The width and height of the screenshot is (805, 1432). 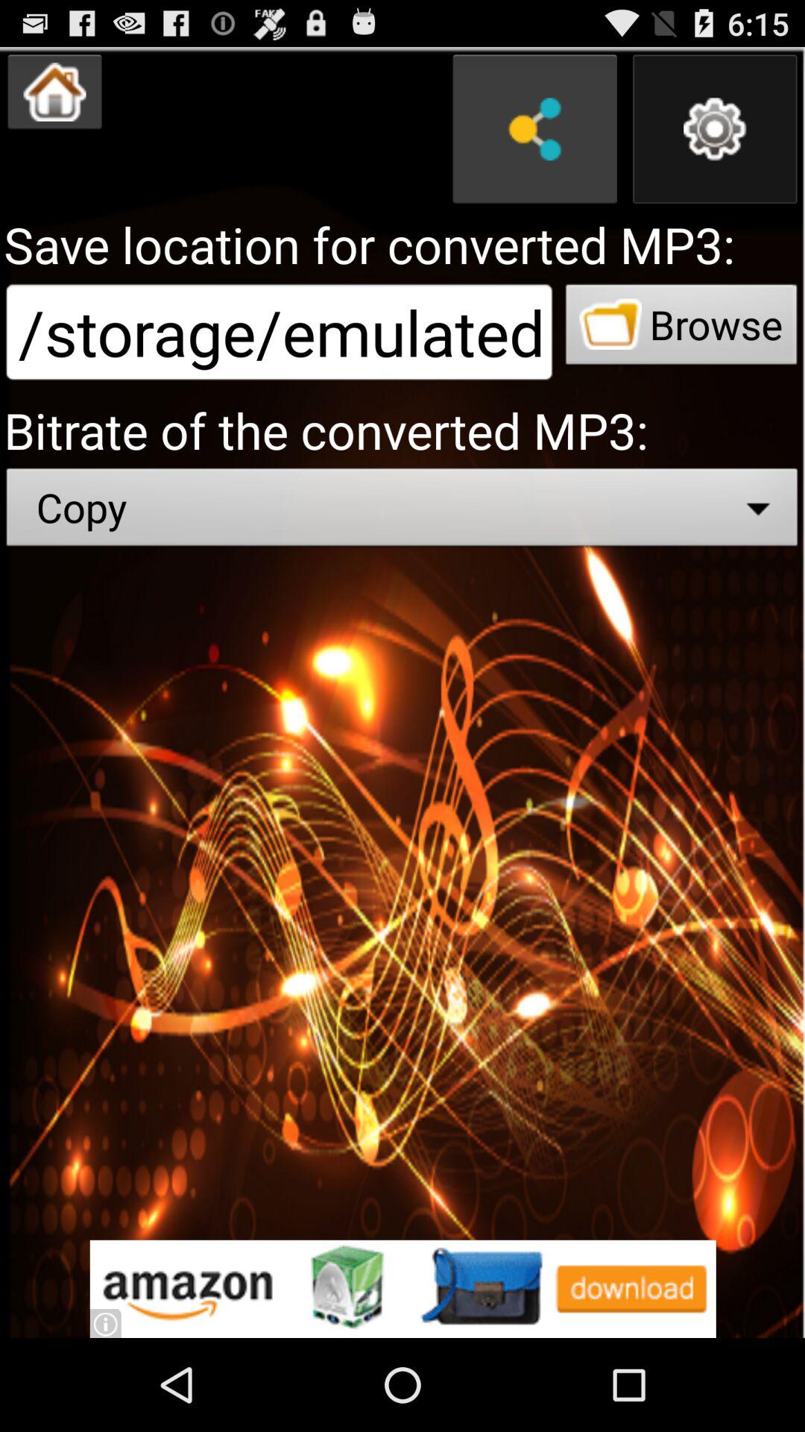 What do you see at coordinates (402, 1289) in the screenshot?
I see `open advertisement` at bounding box center [402, 1289].